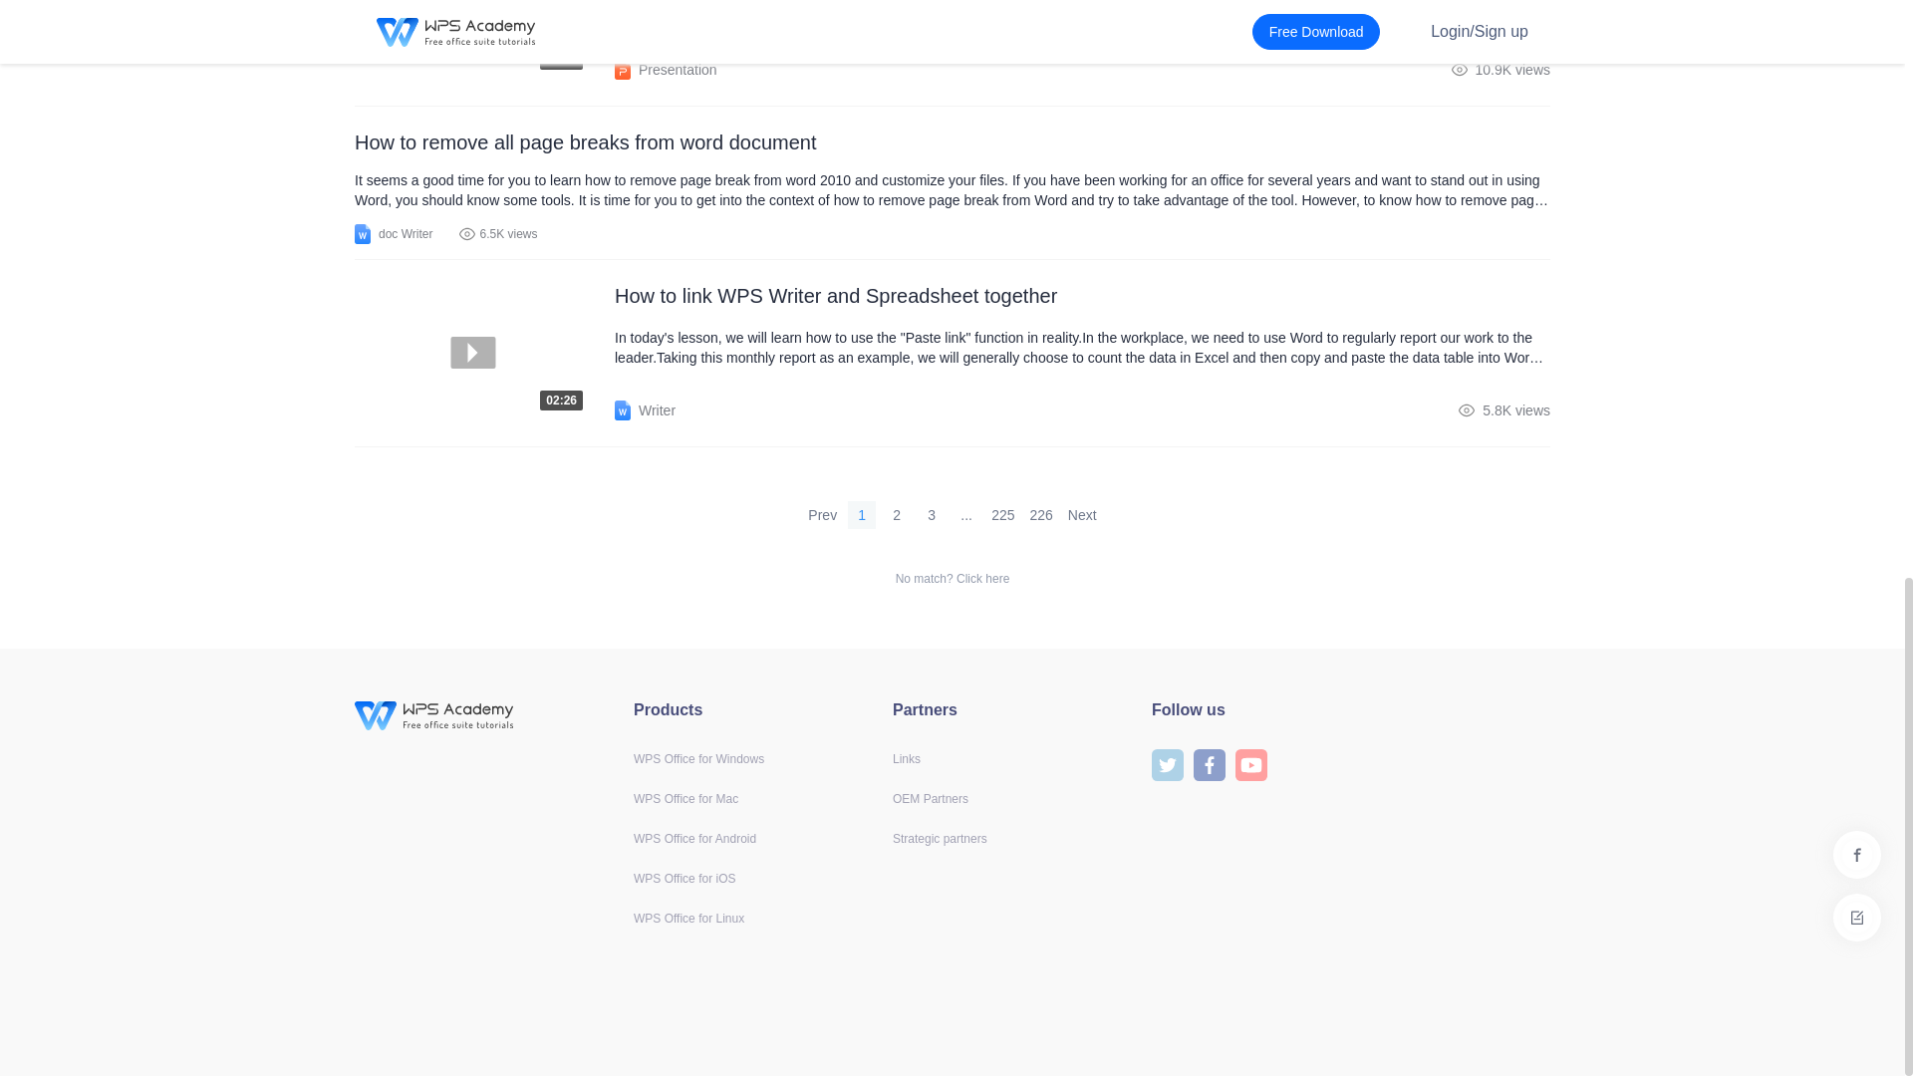 The image size is (1913, 1076). What do you see at coordinates (1041, 515) in the screenshot?
I see `226` at bounding box center [1041, 515].